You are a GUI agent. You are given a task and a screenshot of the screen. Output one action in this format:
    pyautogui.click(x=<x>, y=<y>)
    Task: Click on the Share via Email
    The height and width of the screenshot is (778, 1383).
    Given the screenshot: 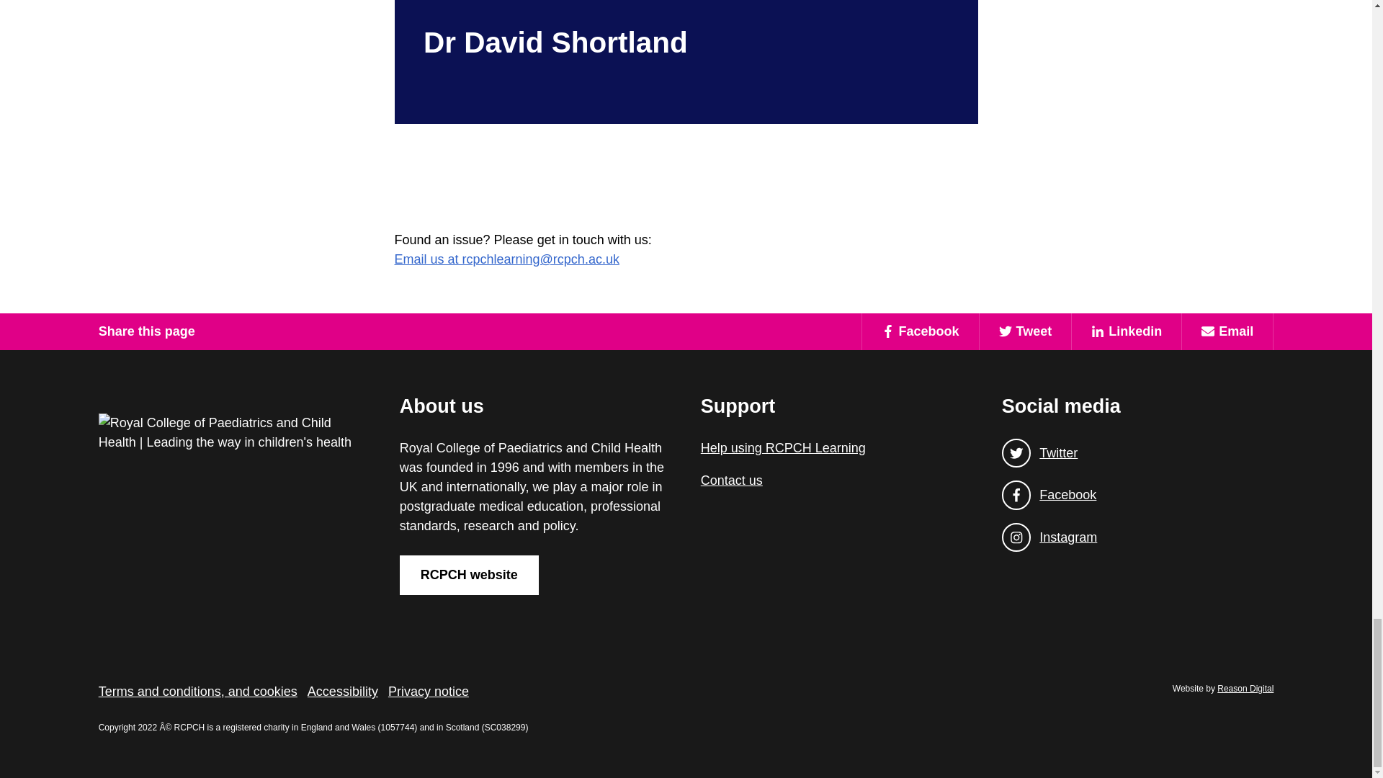 What is the action you would take?
    pyautogui.click(x=1226, y=331)
    